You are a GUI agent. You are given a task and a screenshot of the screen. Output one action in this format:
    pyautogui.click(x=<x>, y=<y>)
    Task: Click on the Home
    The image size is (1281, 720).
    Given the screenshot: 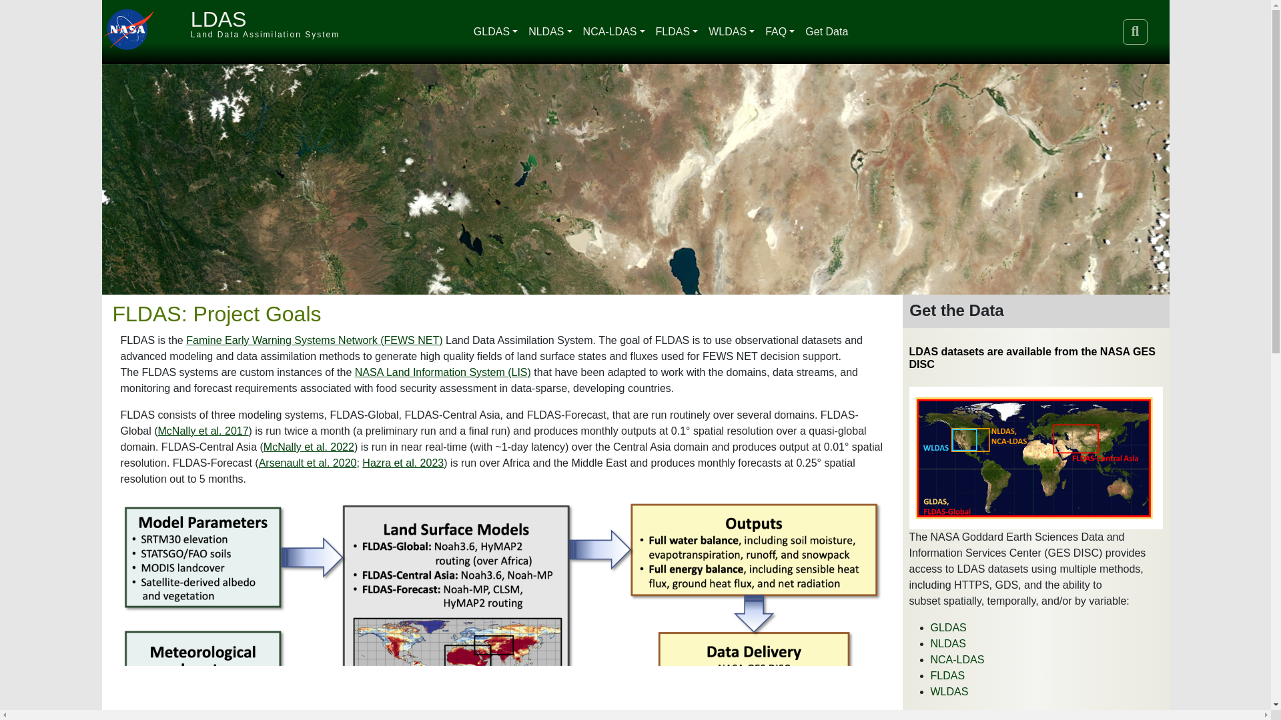 What is the action you would take?
    pyautogui.click(x=219, y=19)
    